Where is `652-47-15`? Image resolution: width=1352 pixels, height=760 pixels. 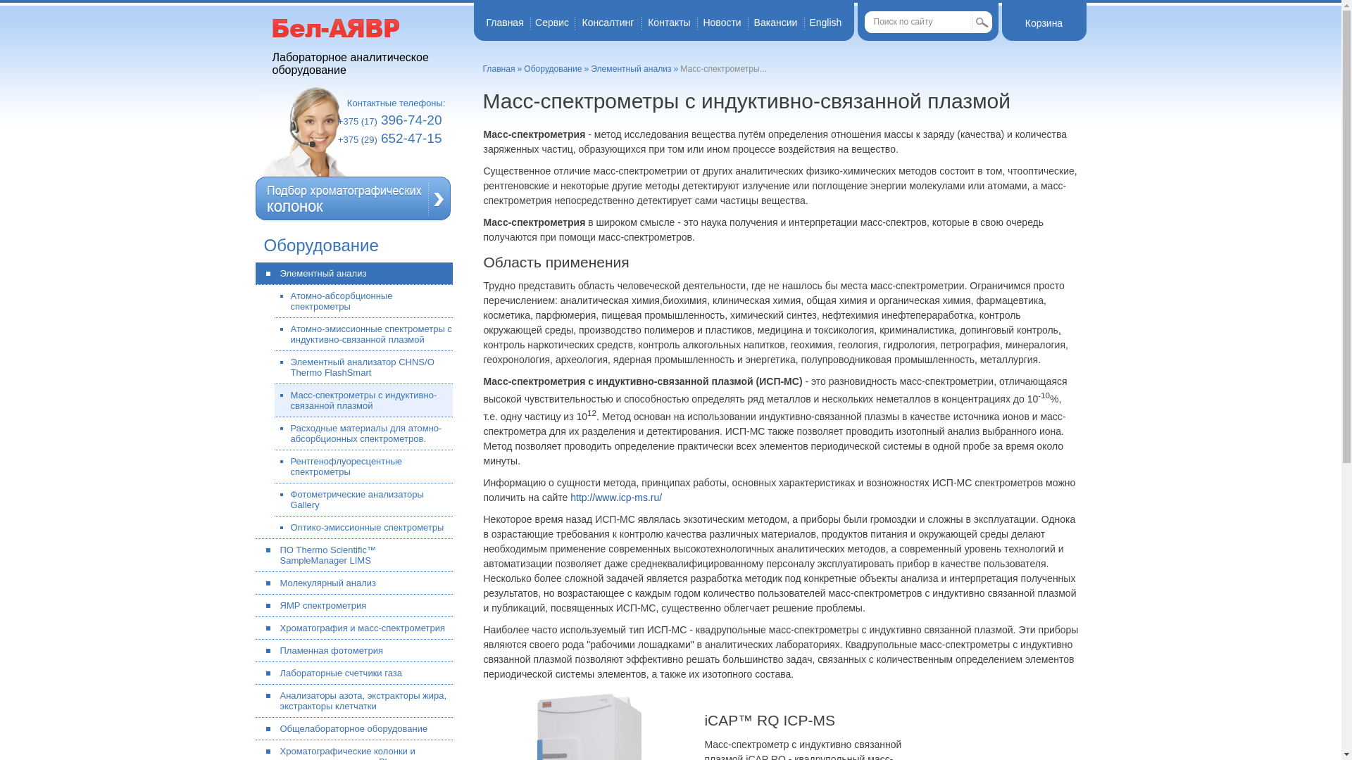
652-47-15 is located at coordinates (411, 138).